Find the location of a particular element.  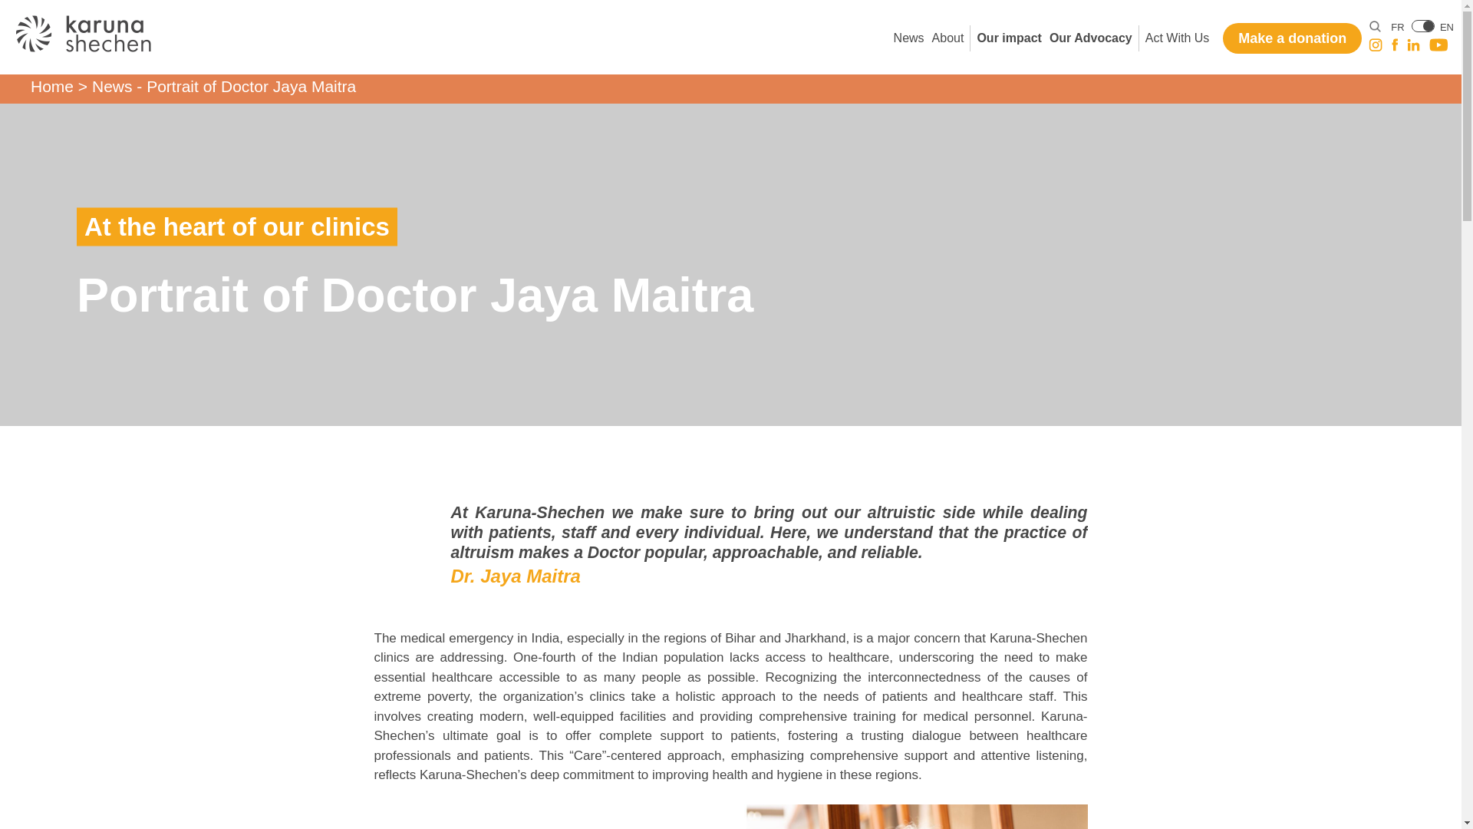

FR is located at coordinates (1396, 28).